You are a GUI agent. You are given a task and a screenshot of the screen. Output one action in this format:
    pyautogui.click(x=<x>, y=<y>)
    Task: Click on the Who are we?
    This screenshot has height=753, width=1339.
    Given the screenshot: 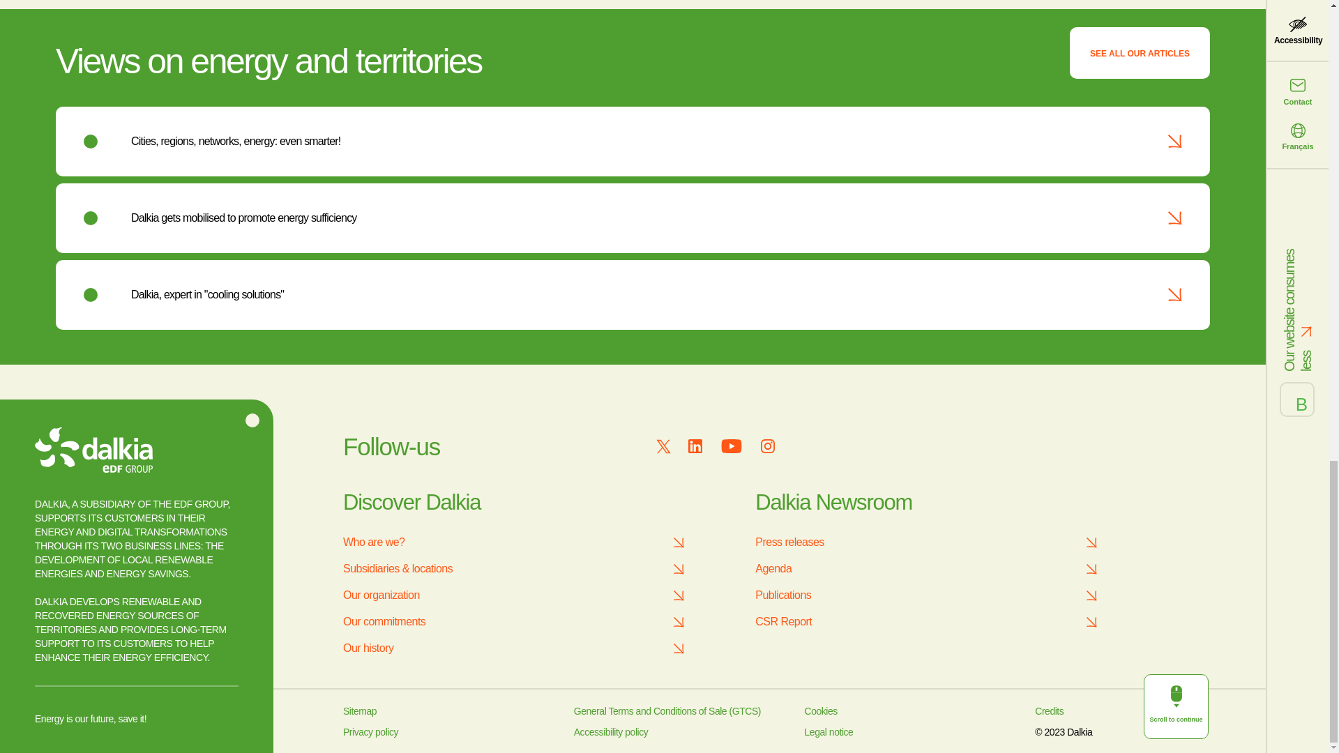 What is the action you would take?
    pyautogui.click(x=517, y=542)
    